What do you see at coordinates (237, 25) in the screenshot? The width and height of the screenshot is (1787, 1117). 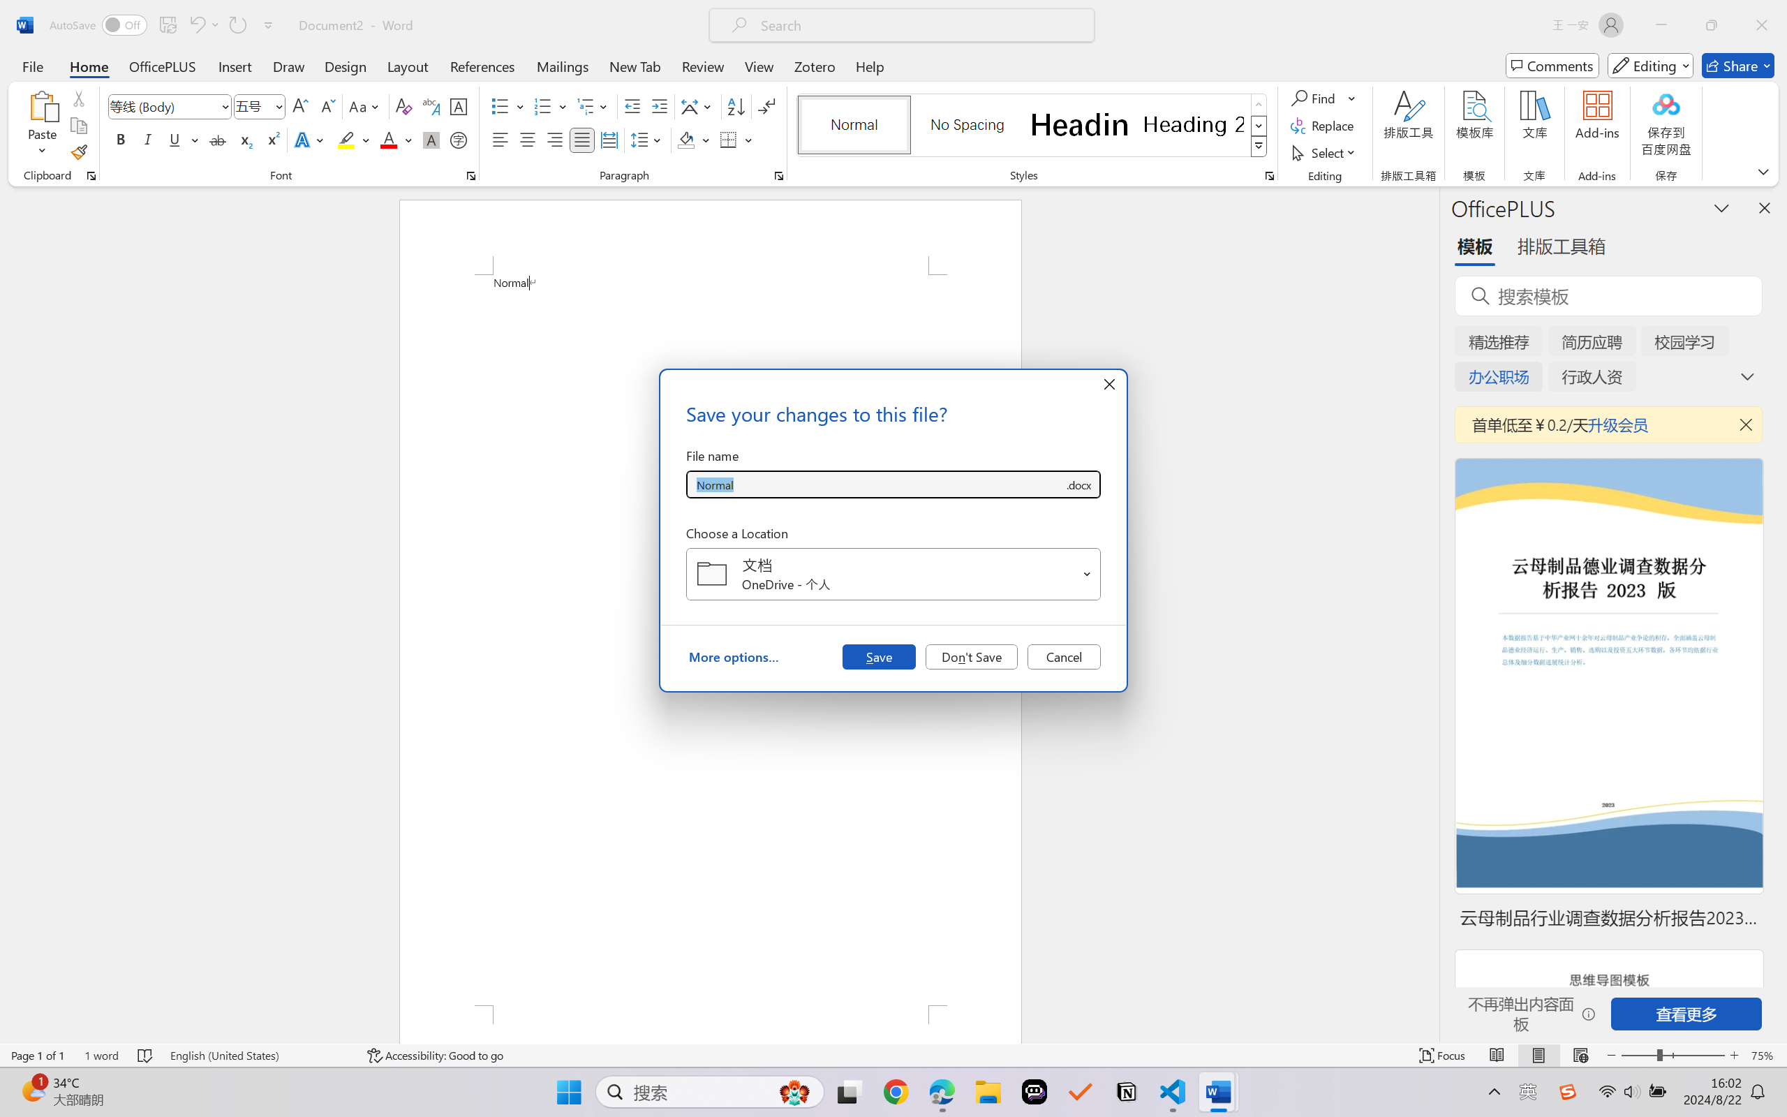 I see `Repeat Style` at bounding box center [237, 25].